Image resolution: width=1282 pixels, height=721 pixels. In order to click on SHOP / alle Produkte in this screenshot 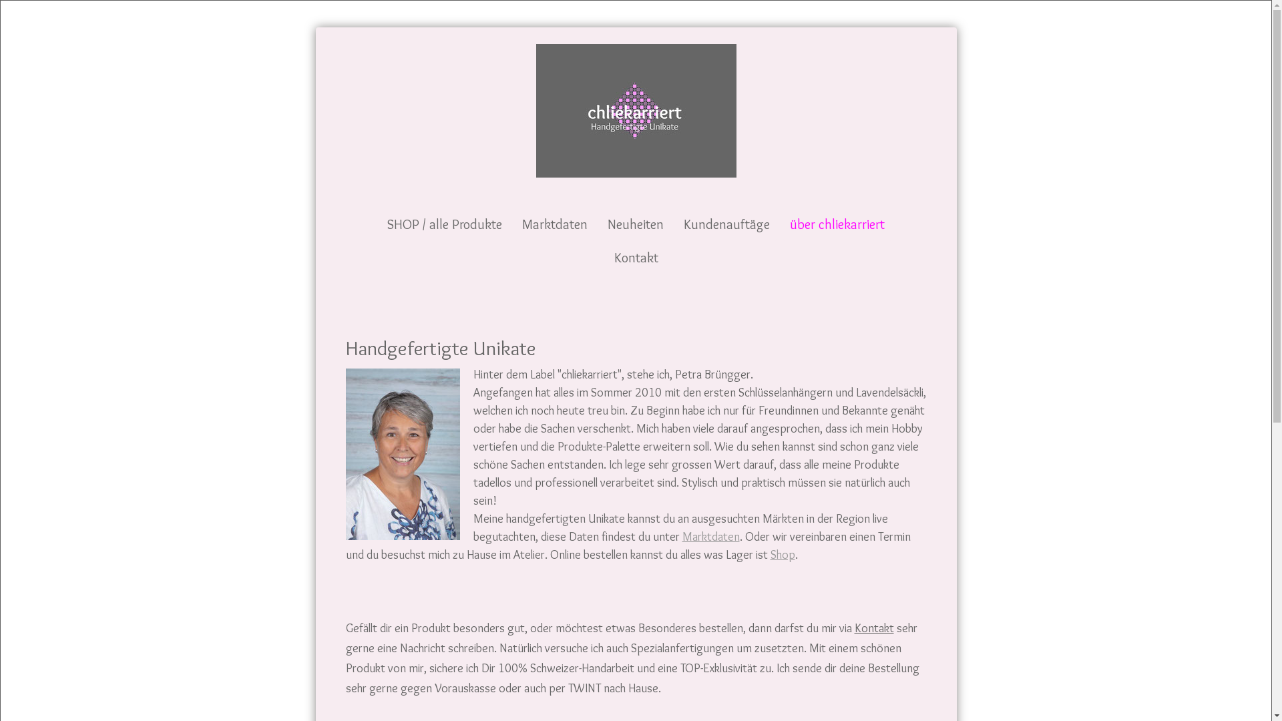, I will do `click(445, 224)`.